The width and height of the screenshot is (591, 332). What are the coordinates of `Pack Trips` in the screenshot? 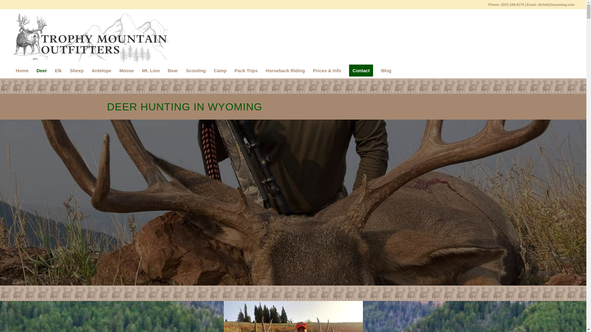 It's located at (246, 71).